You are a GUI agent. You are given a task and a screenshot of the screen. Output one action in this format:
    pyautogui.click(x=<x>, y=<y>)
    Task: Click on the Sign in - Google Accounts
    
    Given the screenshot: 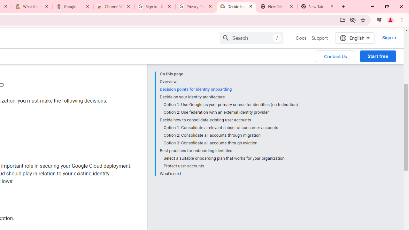 What is the action you would take?
    pyautogui.click(x=155, y=6)
    